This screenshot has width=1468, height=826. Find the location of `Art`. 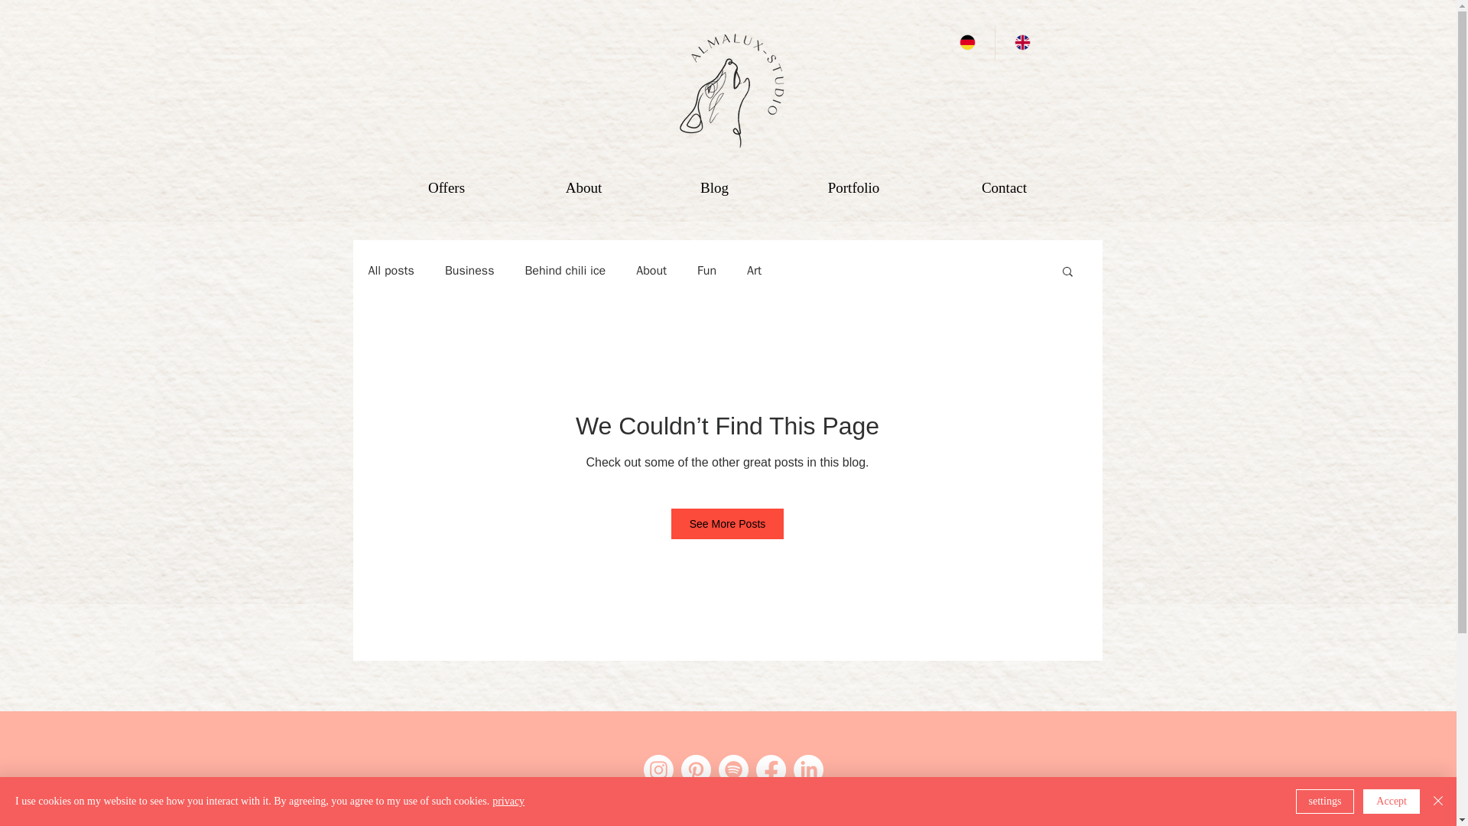

Art is located at coordinates (754, 271).